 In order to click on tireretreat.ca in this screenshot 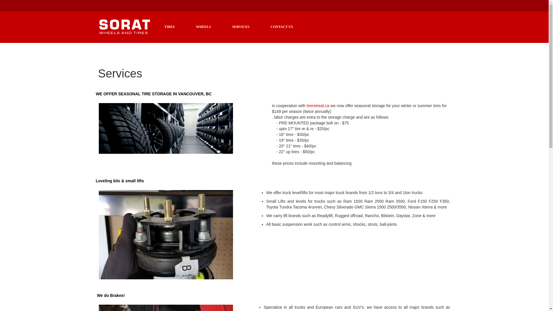, I will do `click(318, 105)`.